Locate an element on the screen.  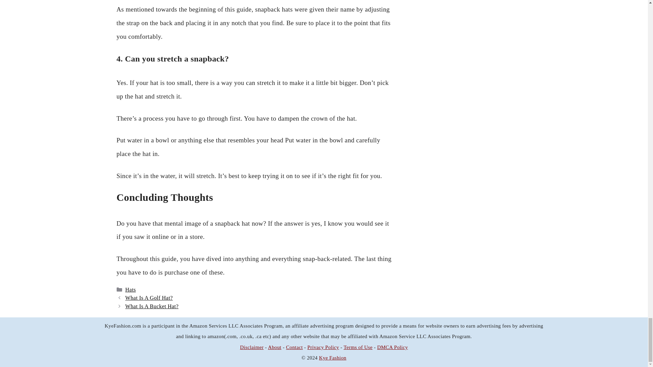
Terms of Use is located at coordinates (358, 347).